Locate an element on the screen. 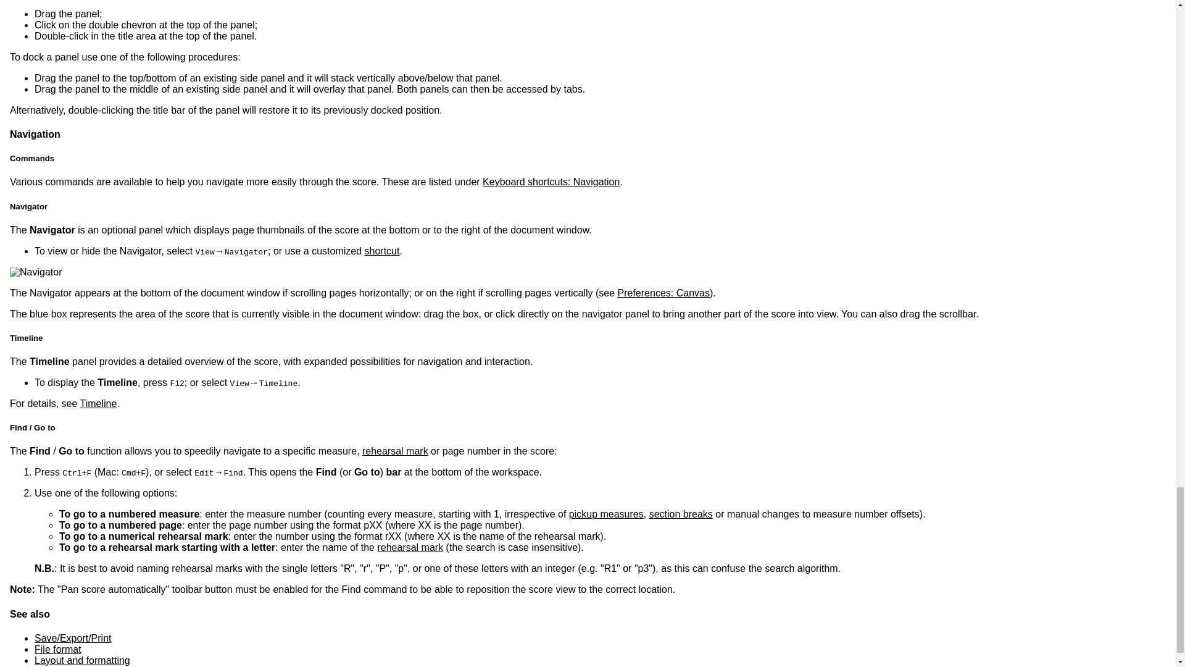 The image size is (1185, 667). section breaks is located at coordinates (681, 514).